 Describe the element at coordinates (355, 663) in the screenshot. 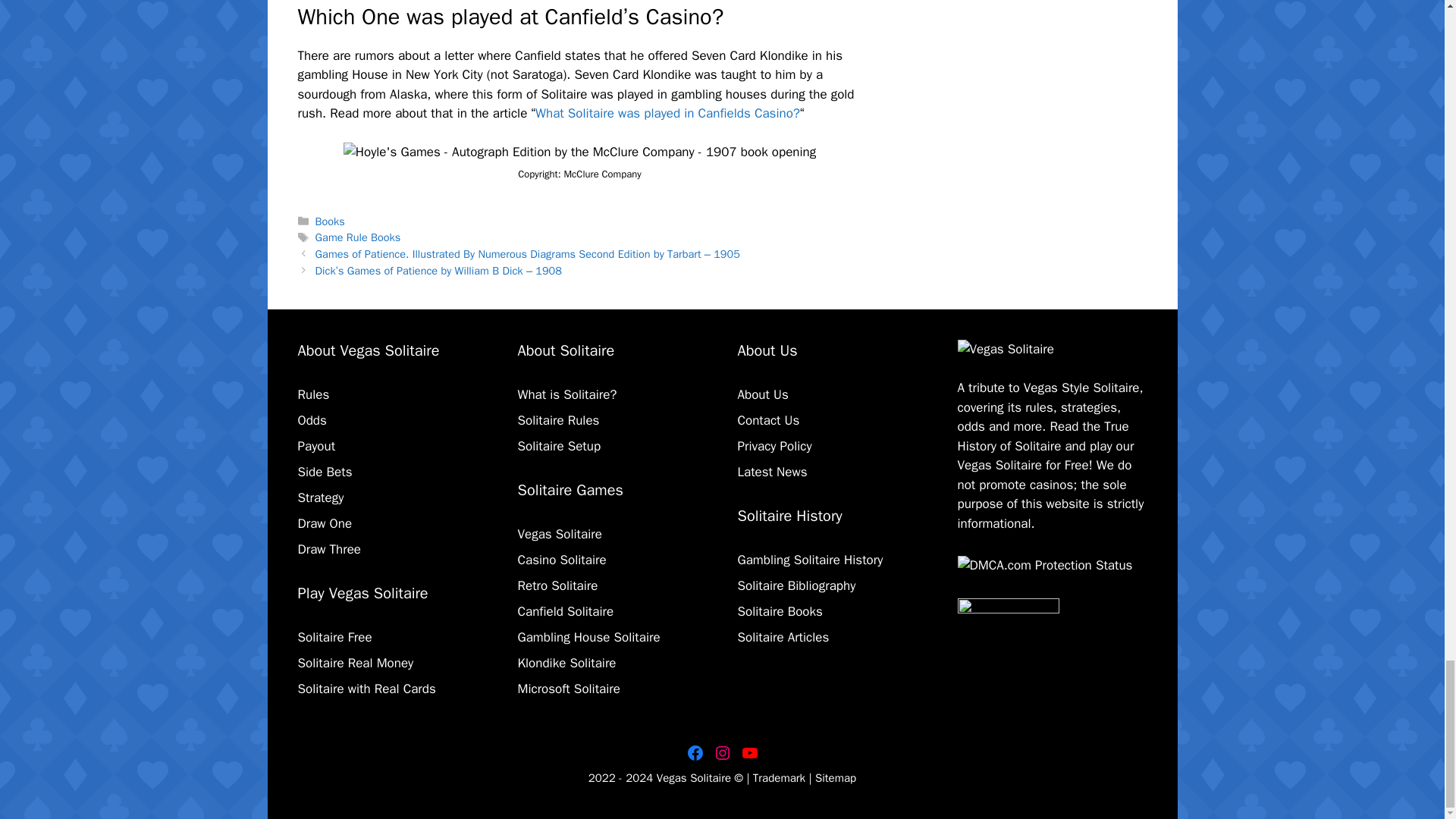

I see `Solitaire Real Money` at that location.